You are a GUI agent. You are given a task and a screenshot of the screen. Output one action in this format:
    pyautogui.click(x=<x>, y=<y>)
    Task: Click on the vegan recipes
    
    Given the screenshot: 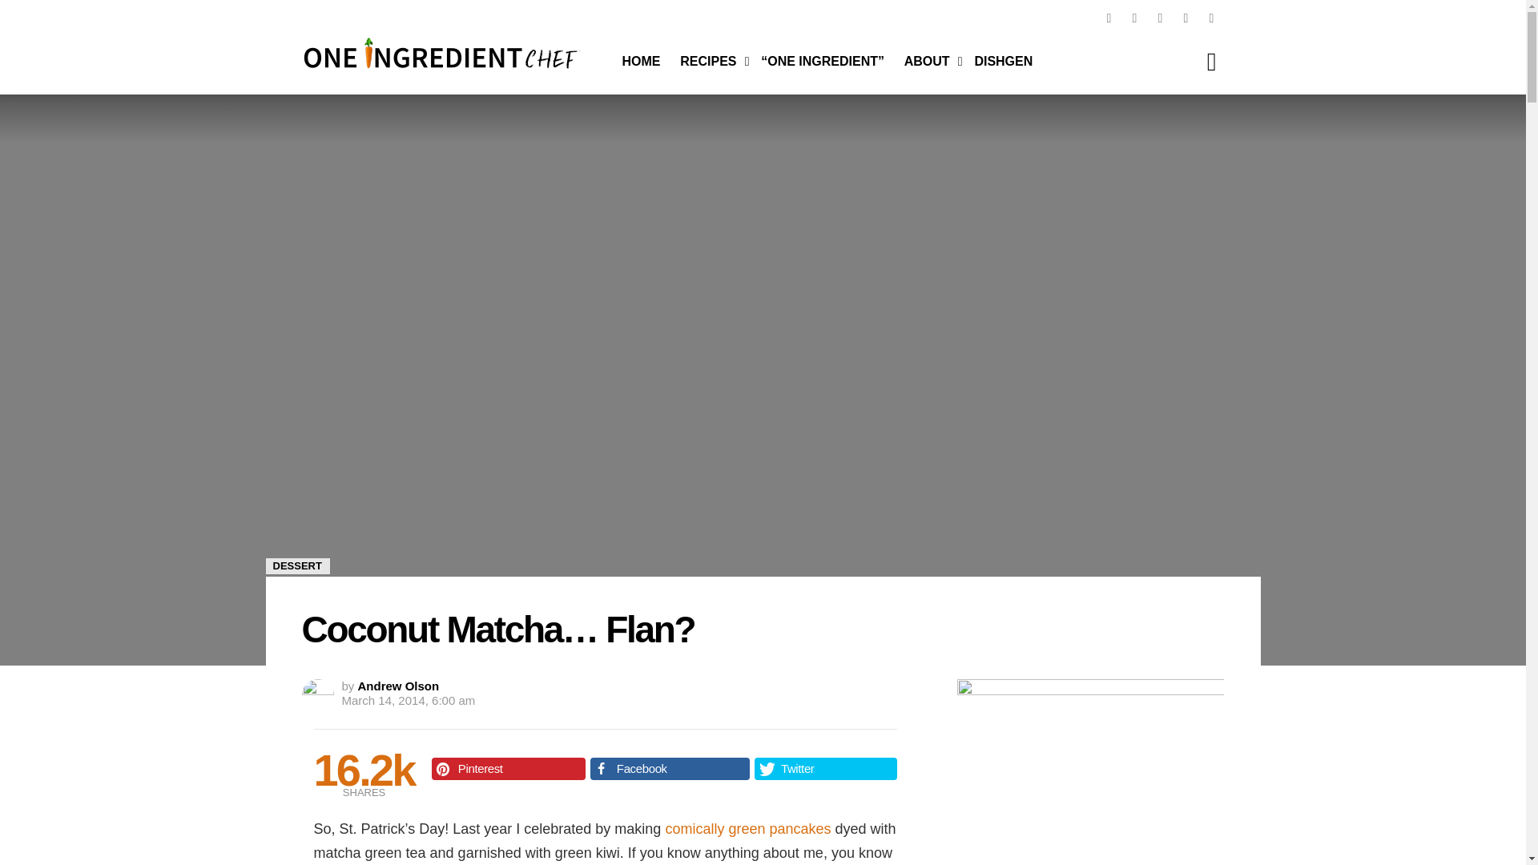 What is the action you would take?
    pyautogui.click(x=641, y=61)
    